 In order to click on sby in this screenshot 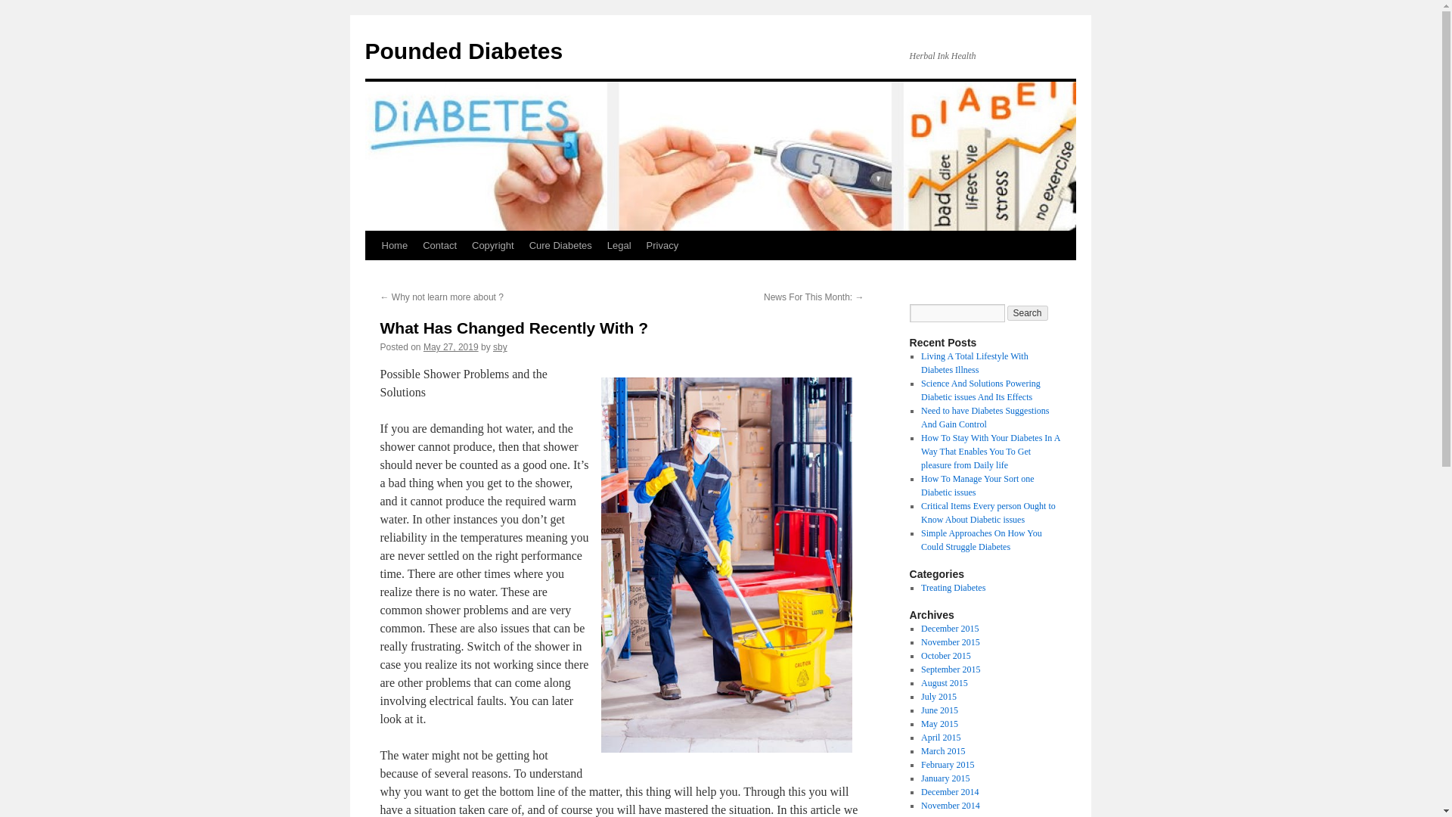, I will do `click(500, 346)`.